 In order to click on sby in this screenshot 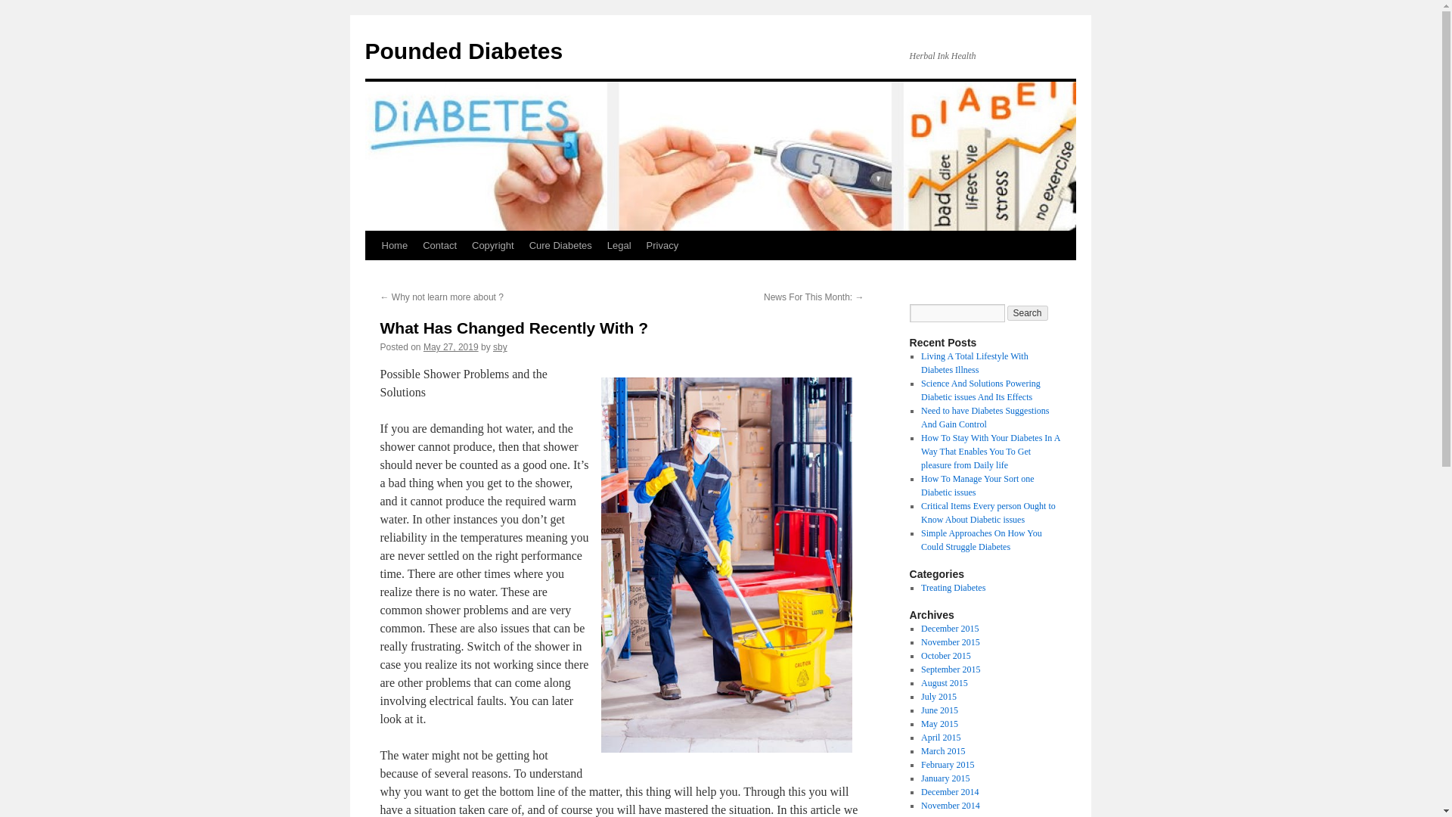, I will do `click(500, 346)`.